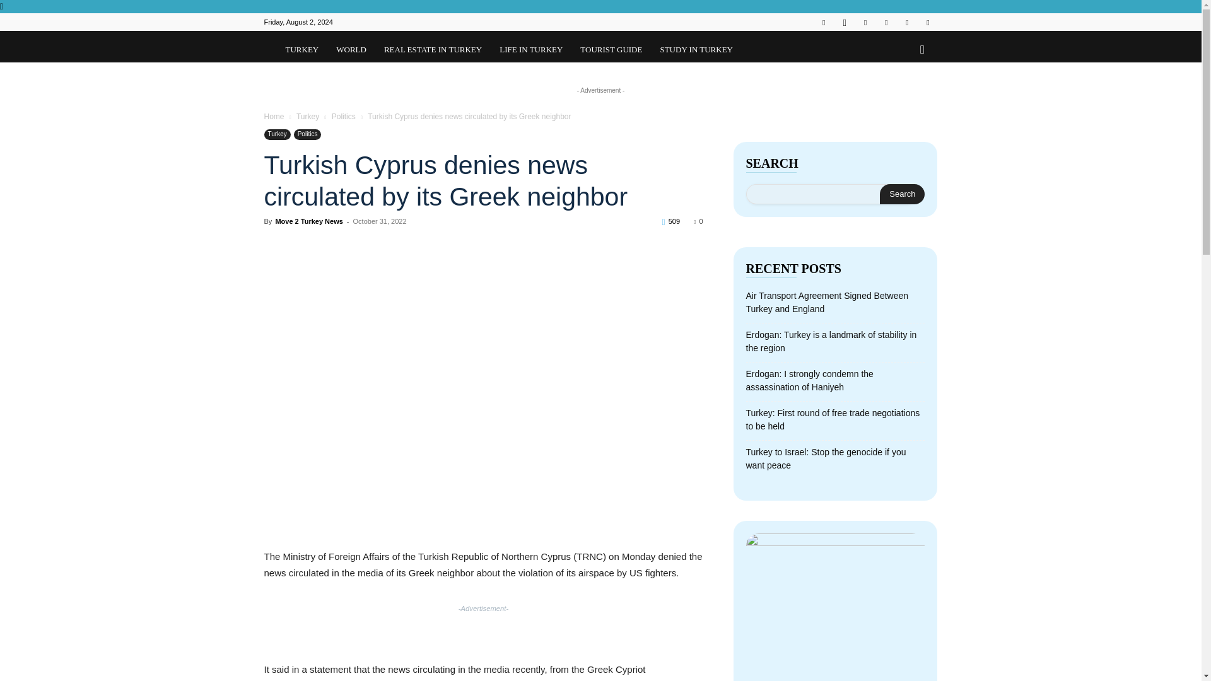 The image size is (1211, 681). I want to click on Twitter, so click(907, 21).